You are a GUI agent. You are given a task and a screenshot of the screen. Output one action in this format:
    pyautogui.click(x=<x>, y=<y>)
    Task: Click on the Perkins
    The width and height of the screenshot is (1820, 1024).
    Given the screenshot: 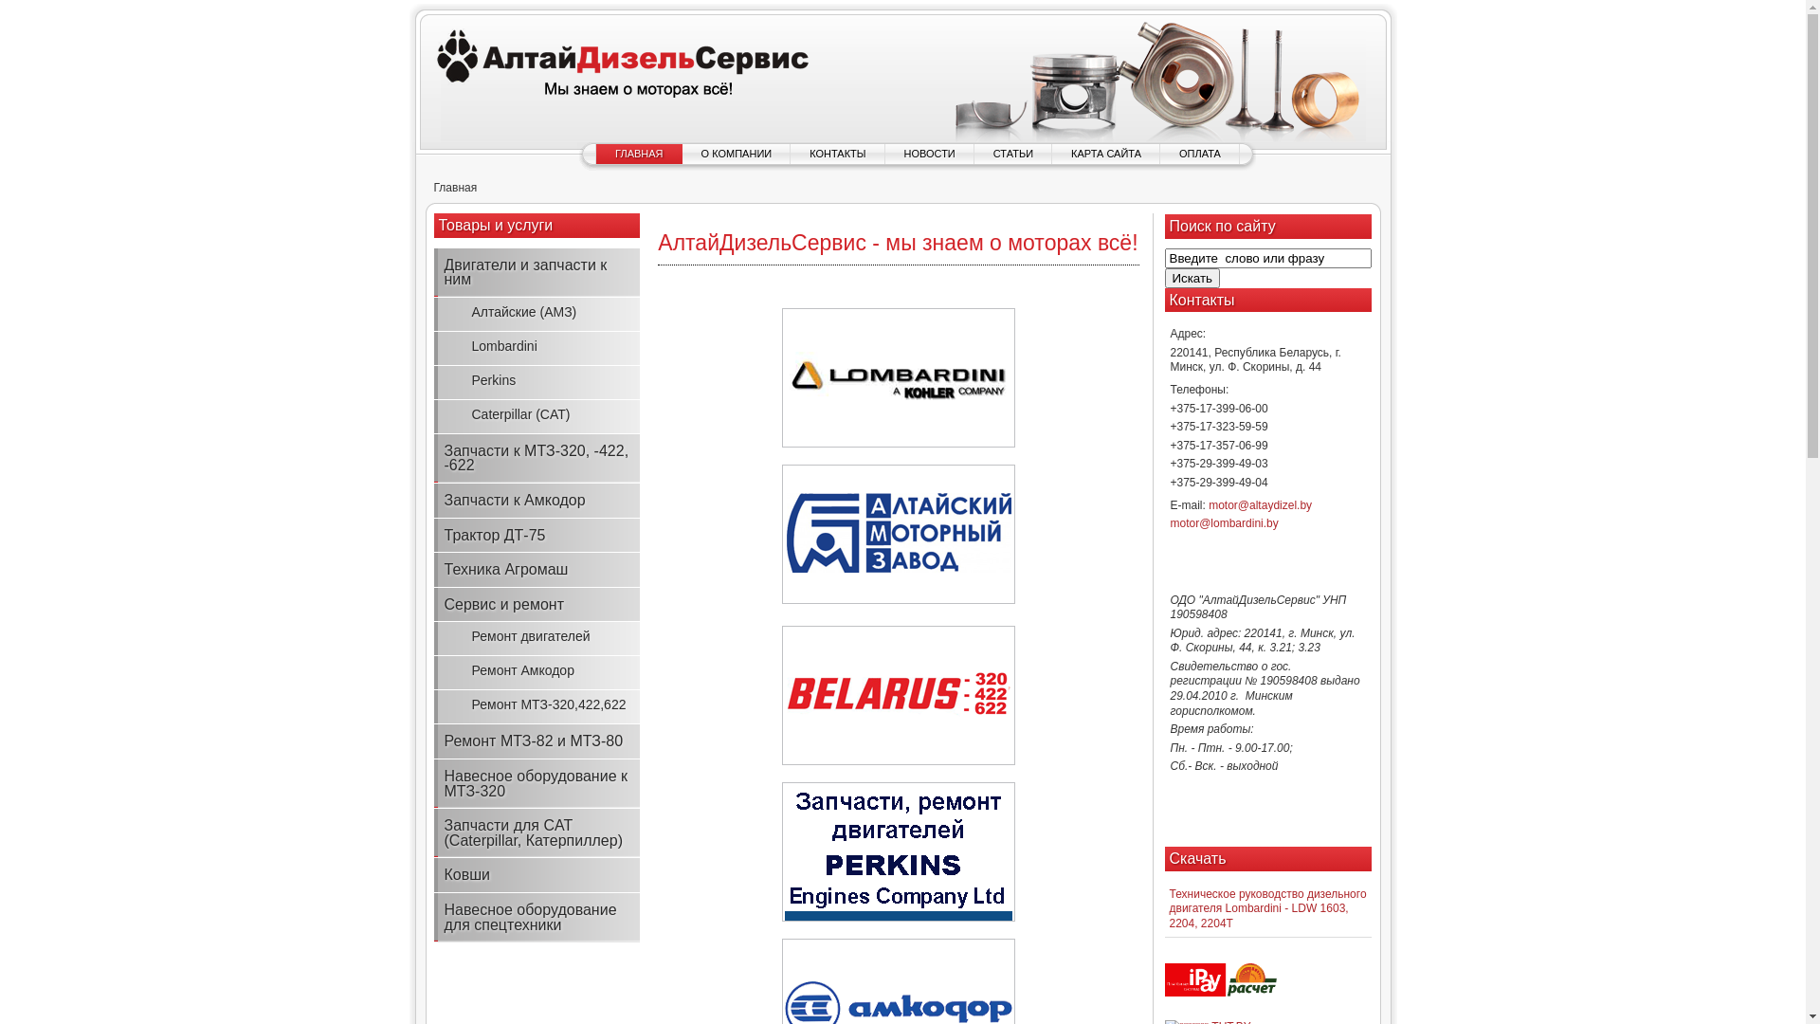 What is the action you would take?
    pyautogui.click(x=537, y=381)
    